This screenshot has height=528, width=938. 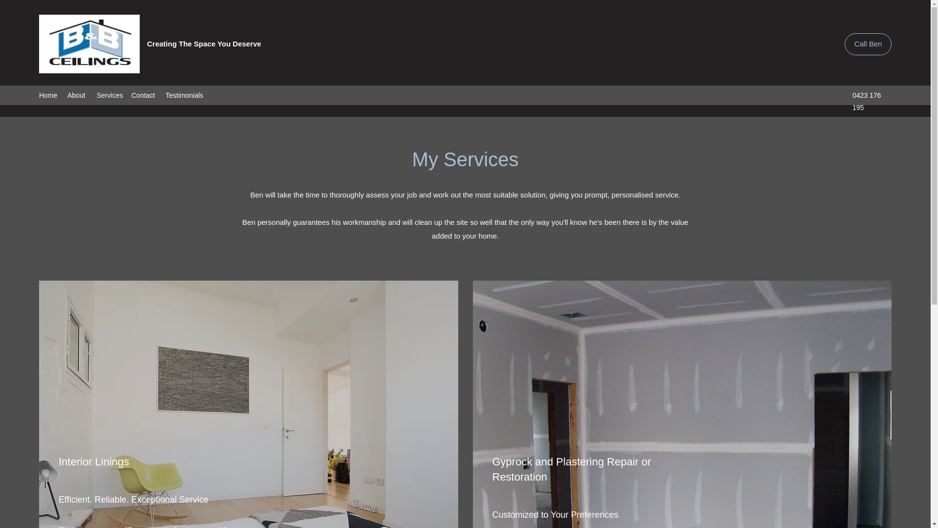 I want to click on Testimonials, so click(x=184, y=95).